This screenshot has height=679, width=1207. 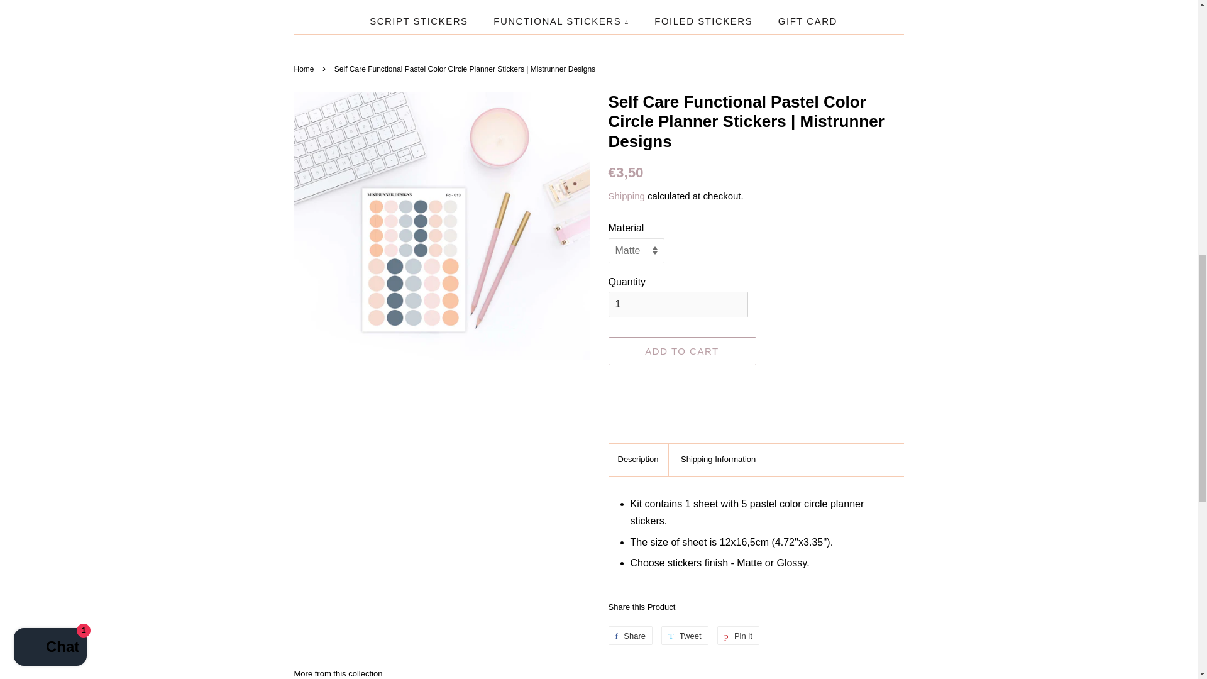 I want to click on WEEKLY KITS, so click(x=664, y=5).